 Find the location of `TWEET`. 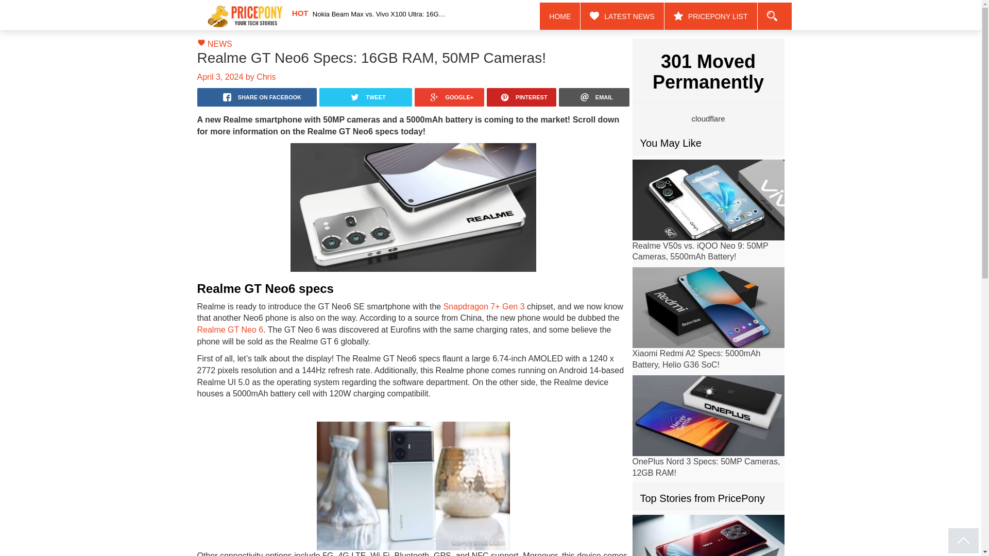

TWEET is located at coordinates (366, 97).